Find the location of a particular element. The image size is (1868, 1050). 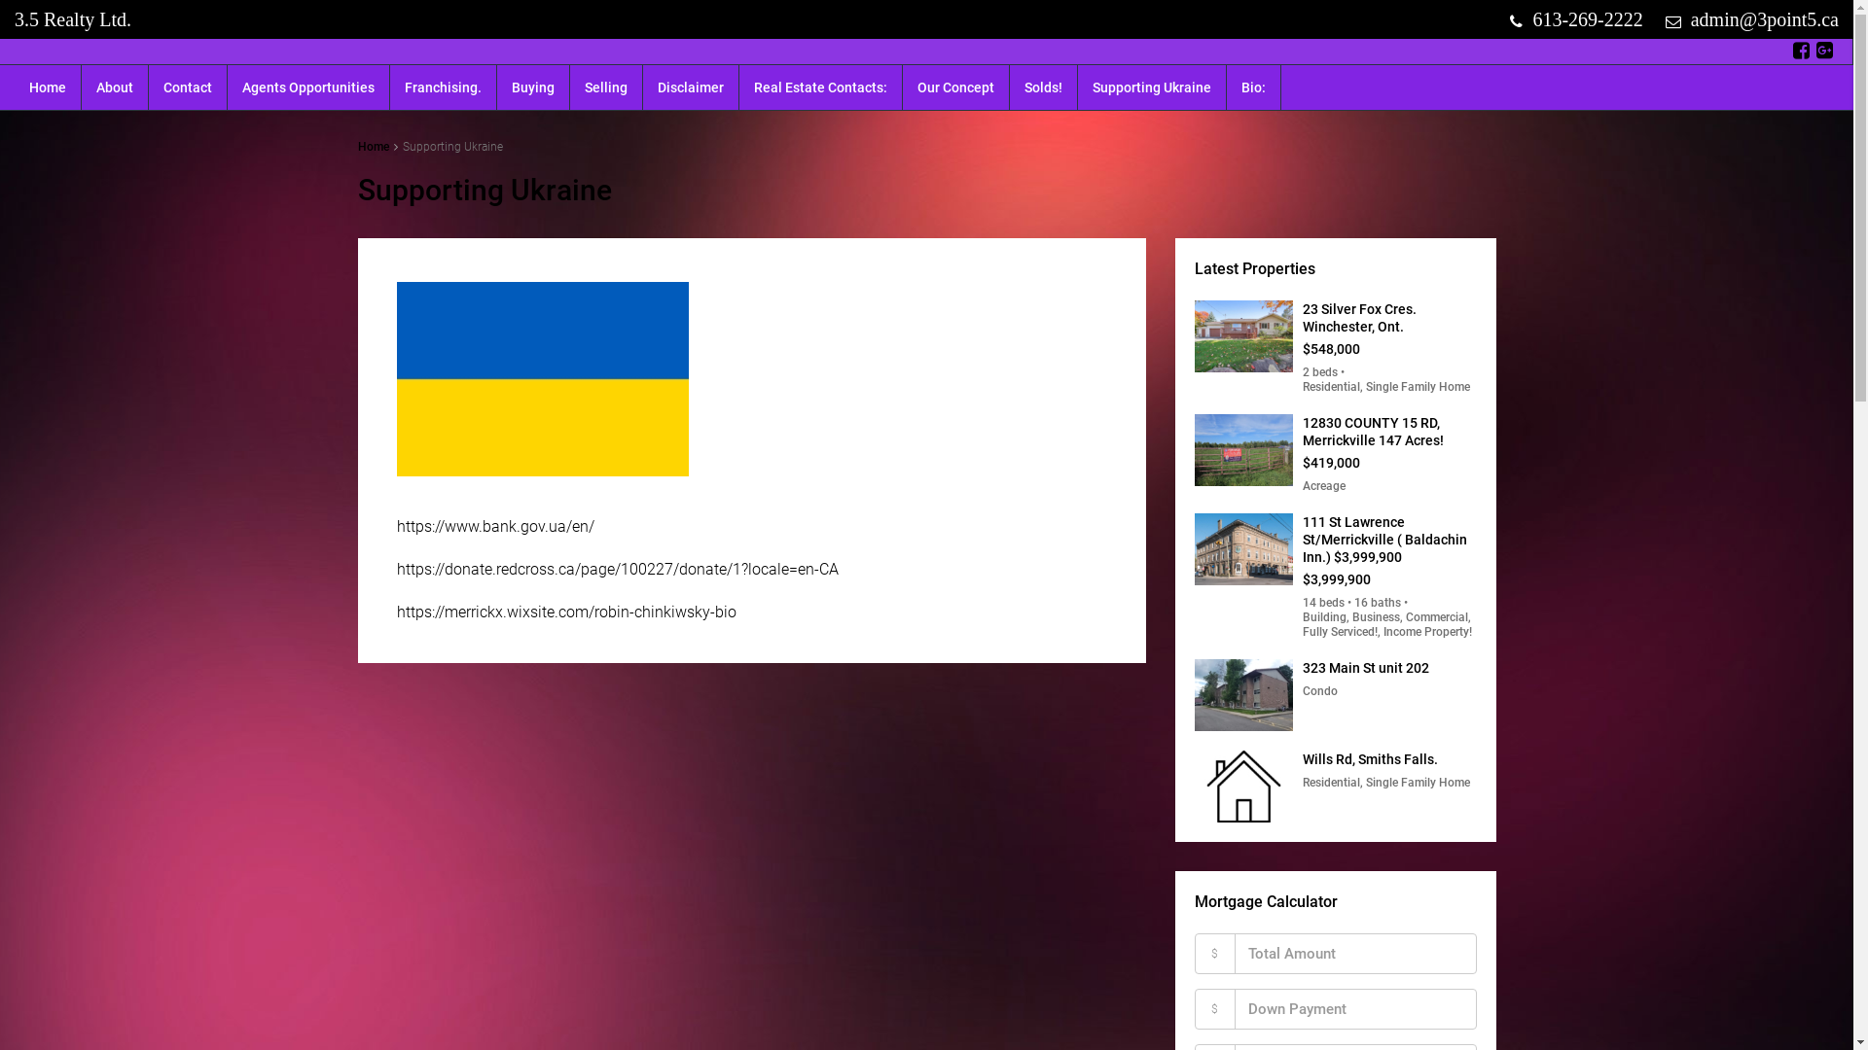

323 Main St unit 202 is located at coordinates (1365, 668).